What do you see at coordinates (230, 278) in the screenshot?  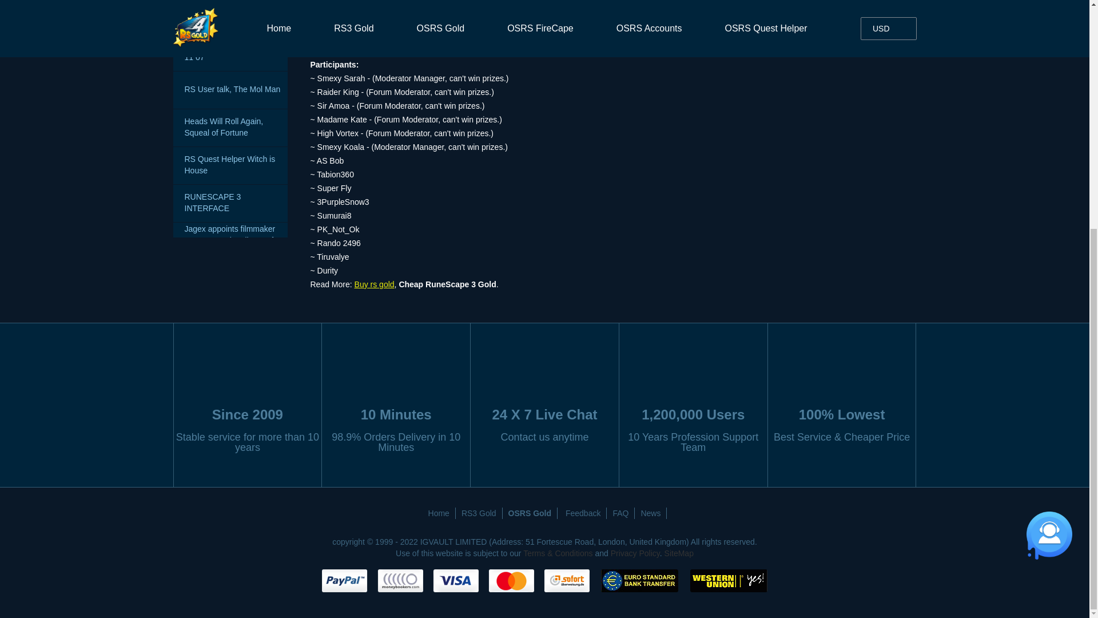 I see `Runescape Community 20 06 Round Up` at bounding box center [230, 278].